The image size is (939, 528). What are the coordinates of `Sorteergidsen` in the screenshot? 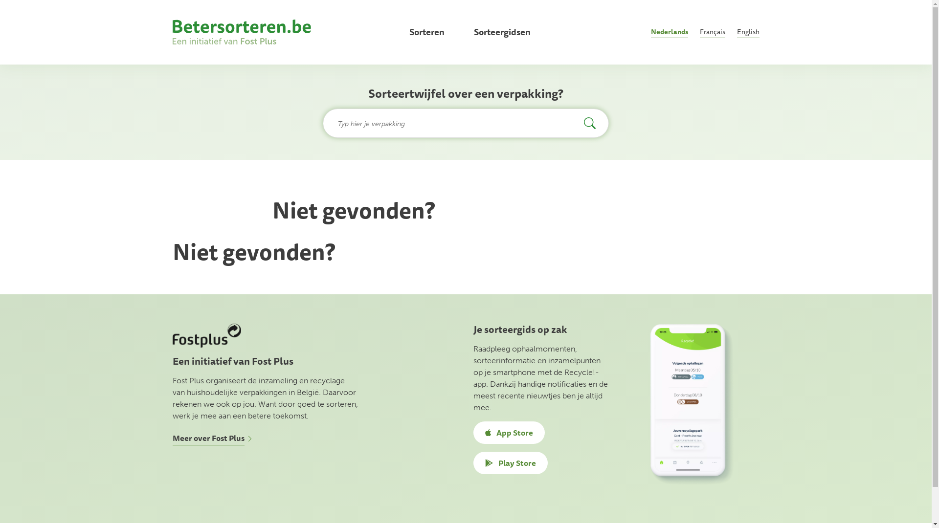 It's located at (502, 32).